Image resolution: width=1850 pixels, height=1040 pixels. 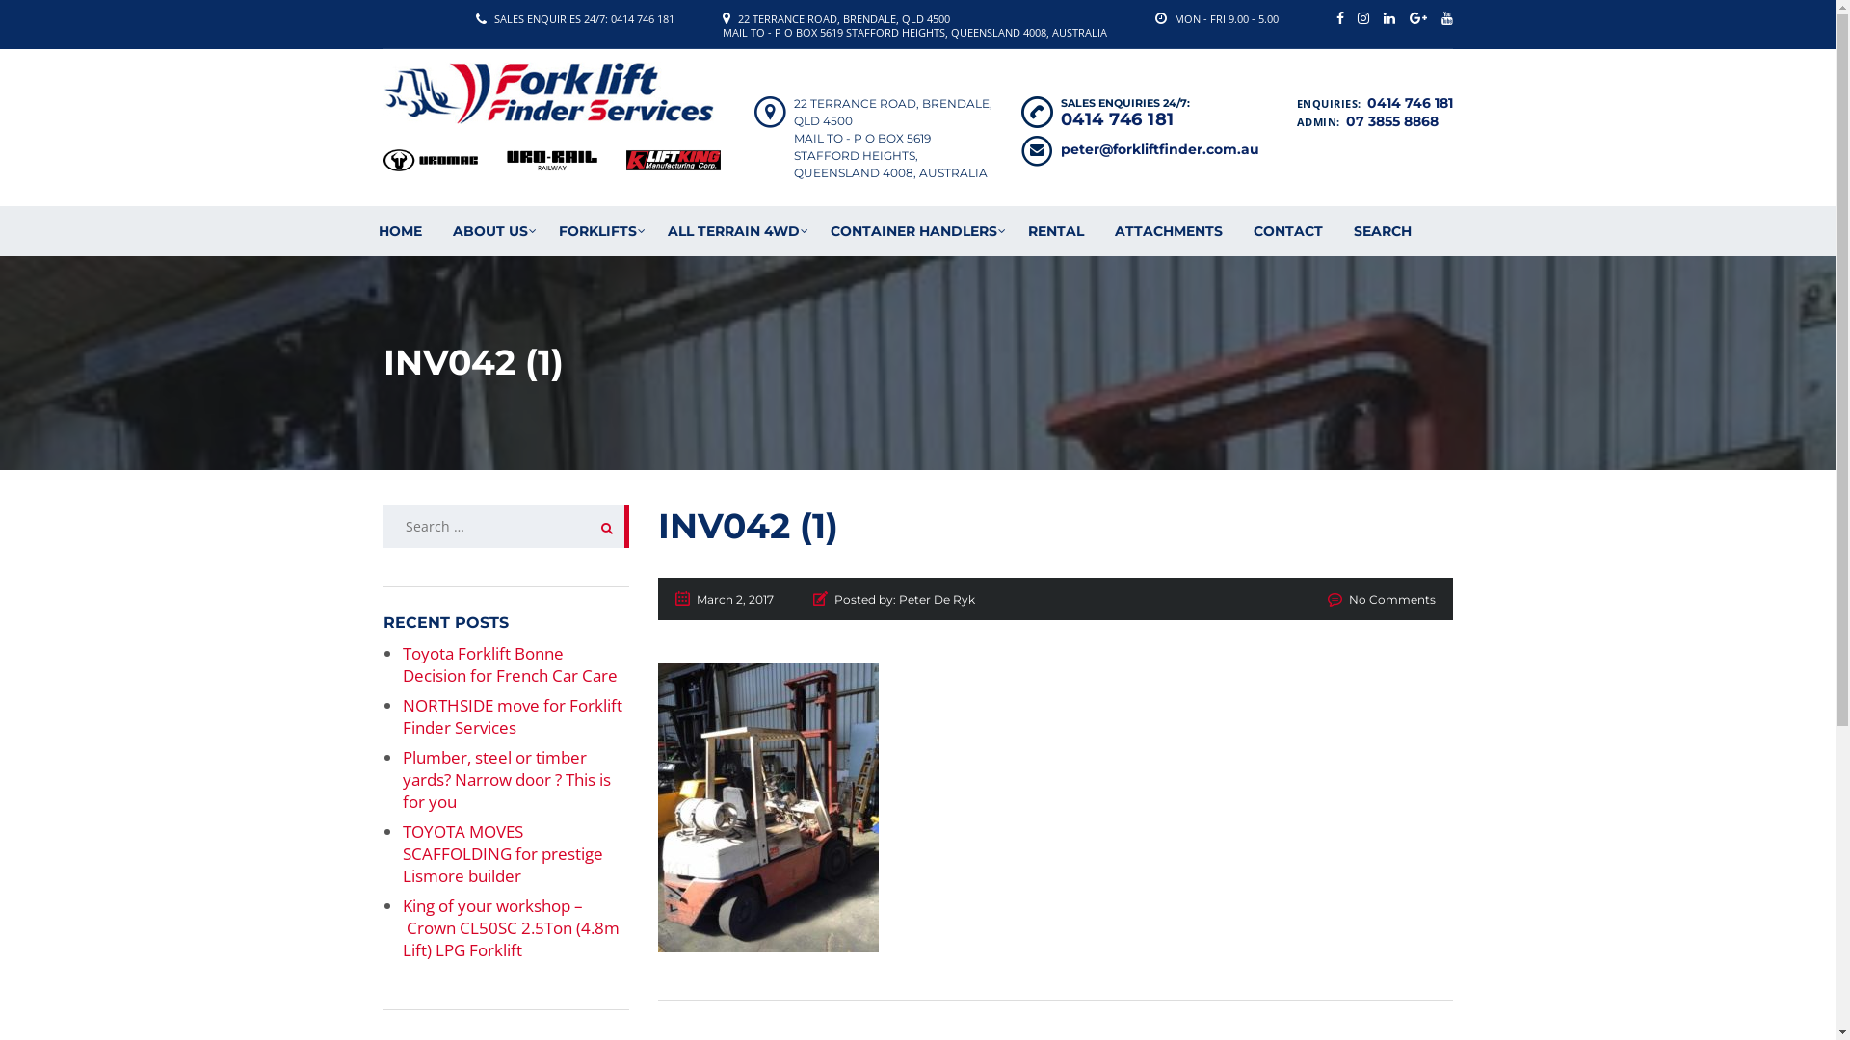 I want to click on SEARCH, so click(x=1382, y=231).